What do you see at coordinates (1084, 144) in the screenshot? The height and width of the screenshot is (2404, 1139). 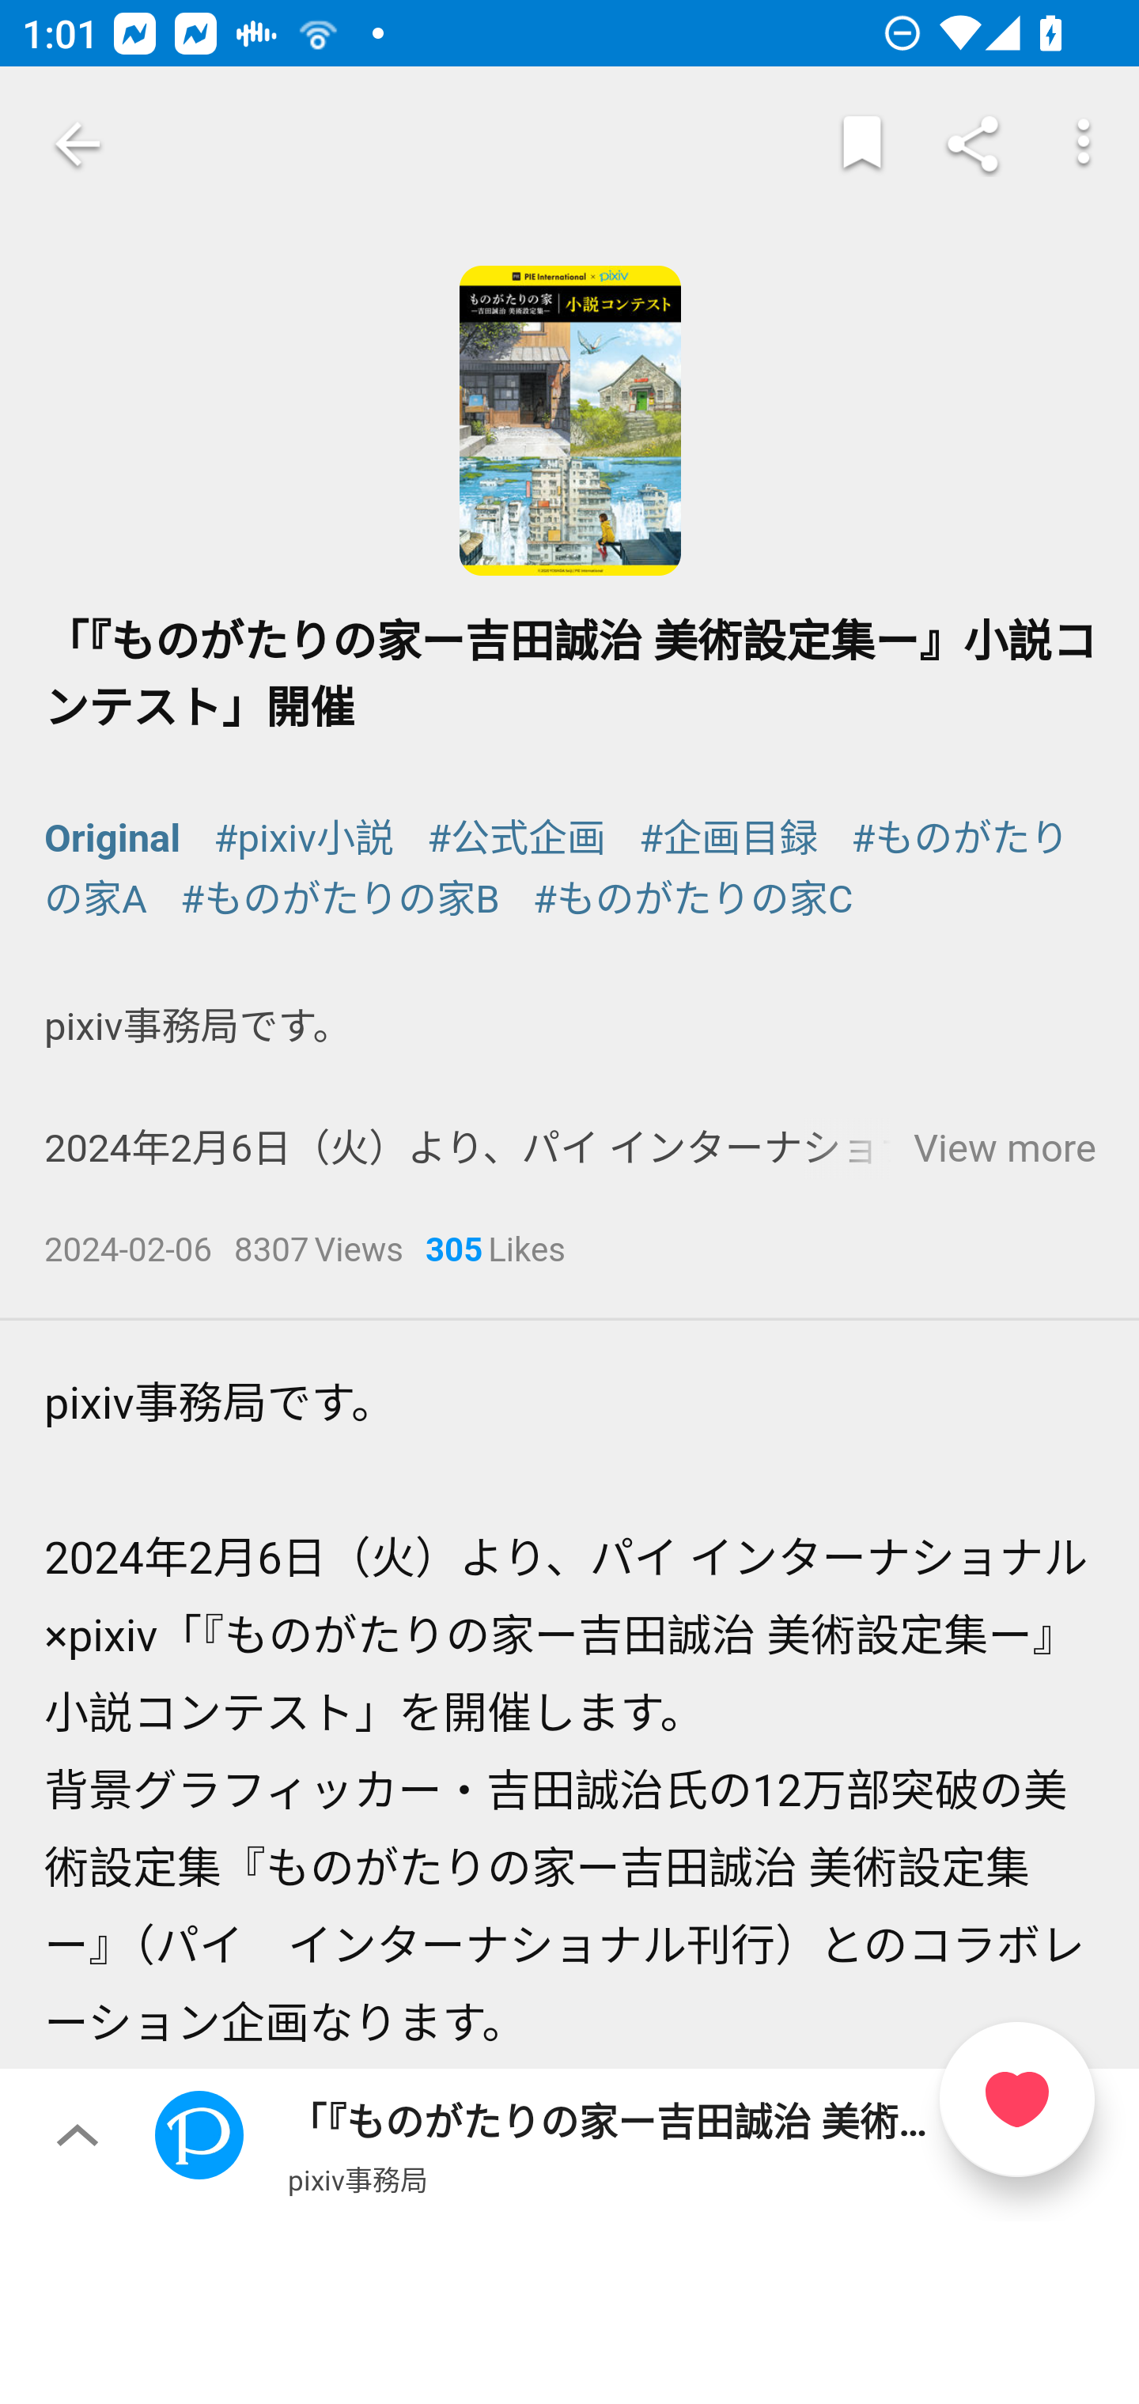 I see `More options` at bounding box center [1084, 144].